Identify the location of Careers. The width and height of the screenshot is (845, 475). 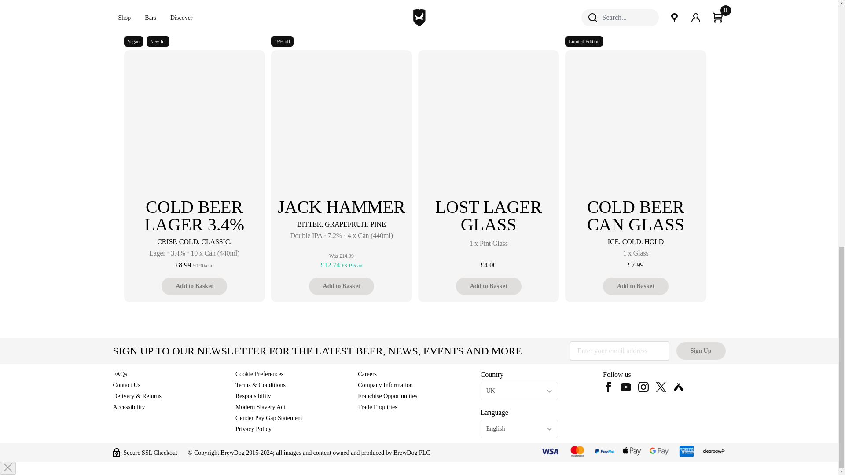
(367, 374).